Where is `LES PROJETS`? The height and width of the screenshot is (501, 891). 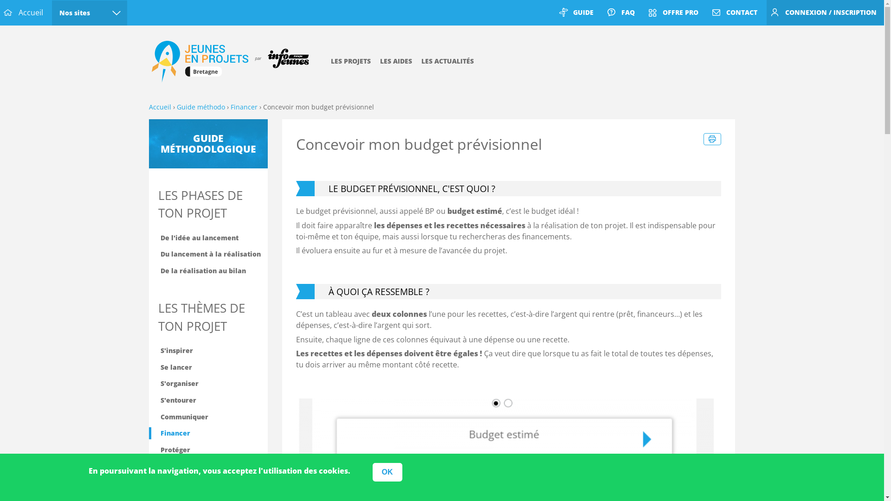
LES PROJETS is located at coordinates (350, 61).